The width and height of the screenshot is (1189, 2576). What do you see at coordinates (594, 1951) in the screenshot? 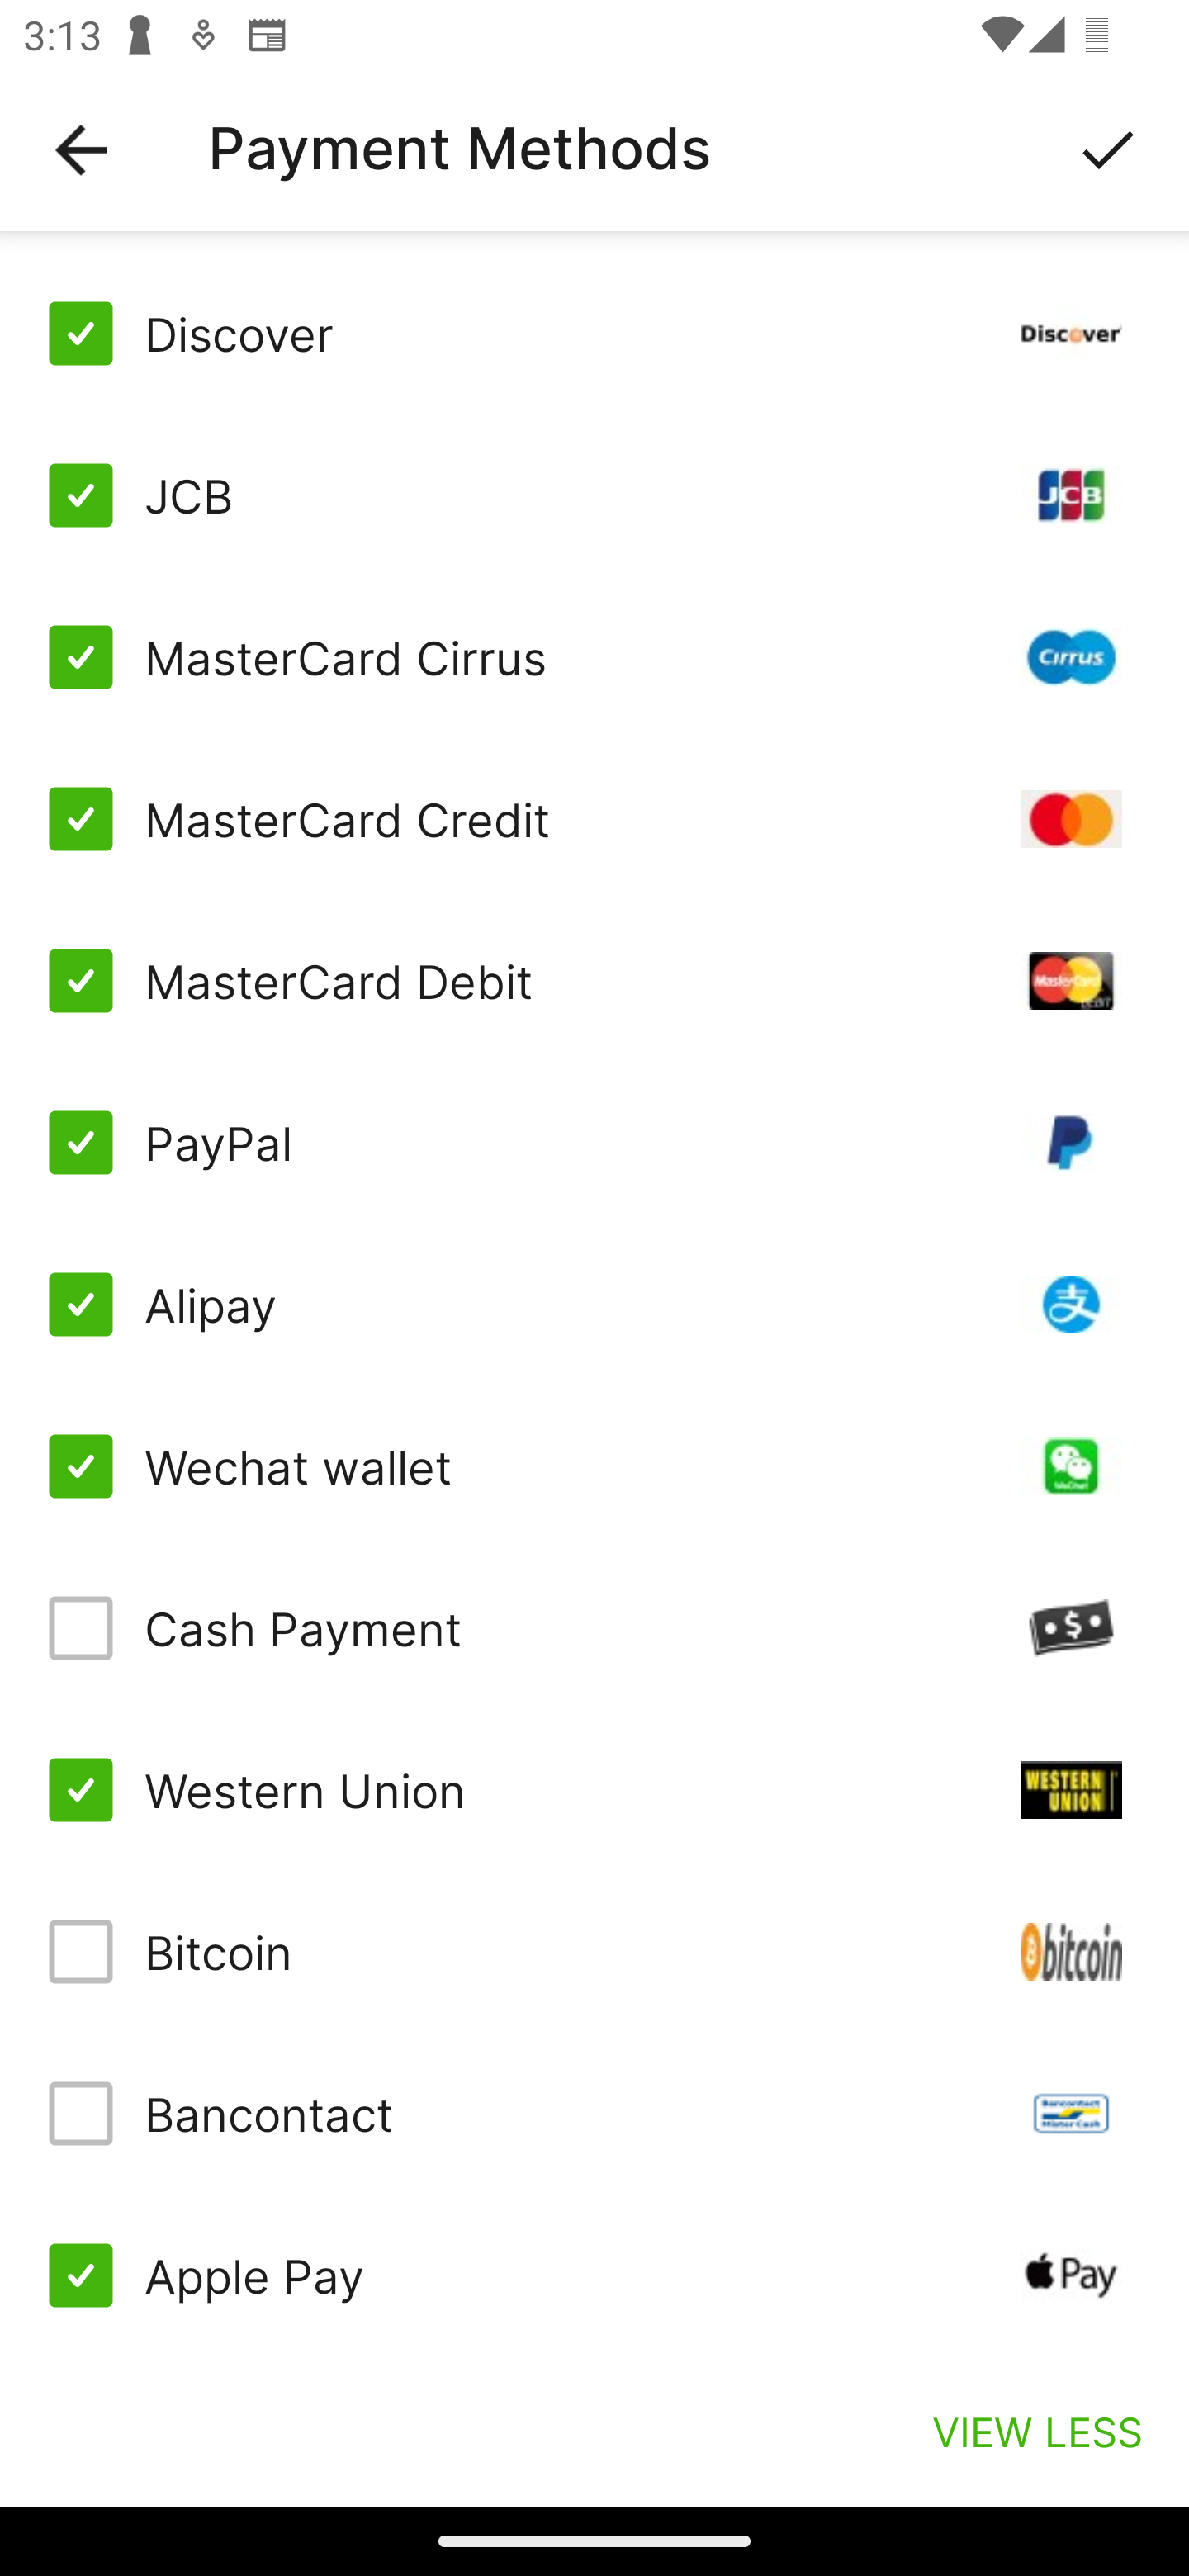
I see `Bitcoin` at bounding box center [594, 1951].